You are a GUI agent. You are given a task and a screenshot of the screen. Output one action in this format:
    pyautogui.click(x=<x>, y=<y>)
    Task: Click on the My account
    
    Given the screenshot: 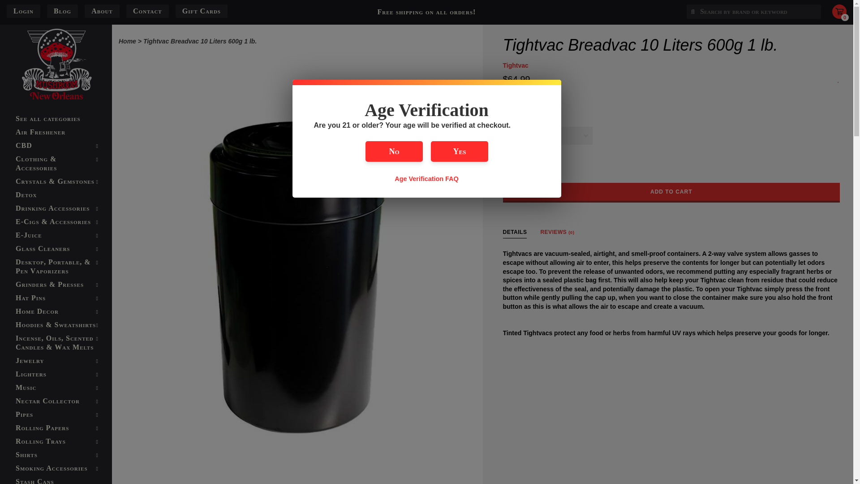 What is the action you would take?
    pyautogui.click(x=23, y=11)
    